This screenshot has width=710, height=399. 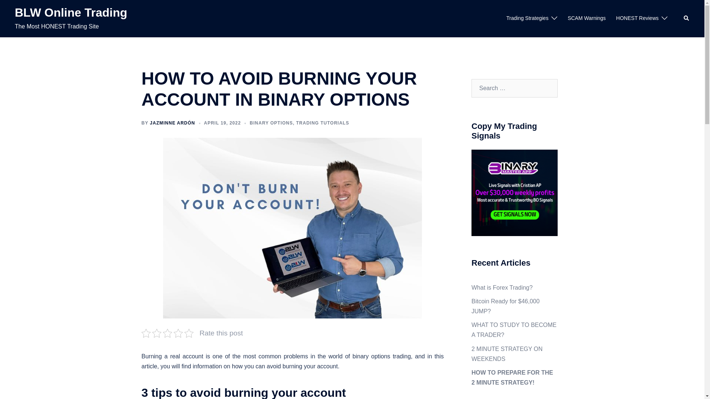 I want to click on Trading Strategies, so click(x=527, y=18).